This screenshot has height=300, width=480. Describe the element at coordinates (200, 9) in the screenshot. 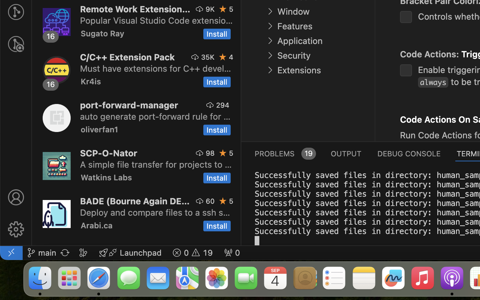

I see `` at that location.